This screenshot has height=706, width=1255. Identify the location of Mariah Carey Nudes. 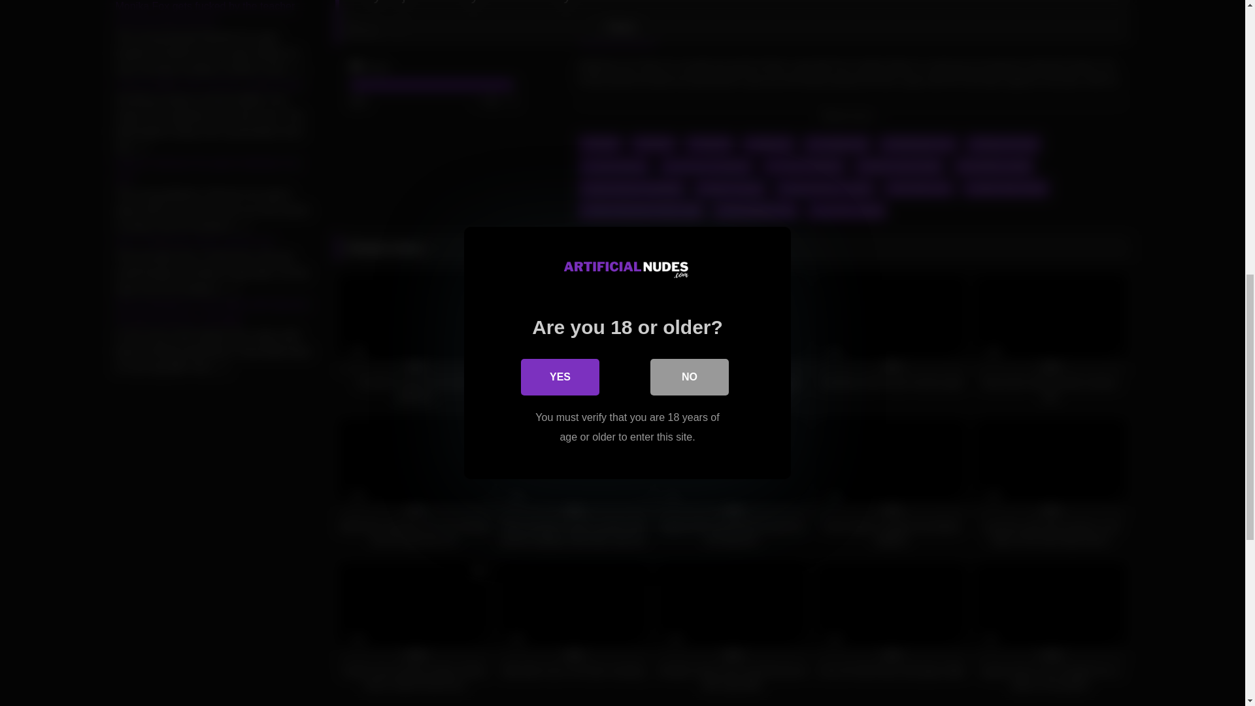
(899, 165).